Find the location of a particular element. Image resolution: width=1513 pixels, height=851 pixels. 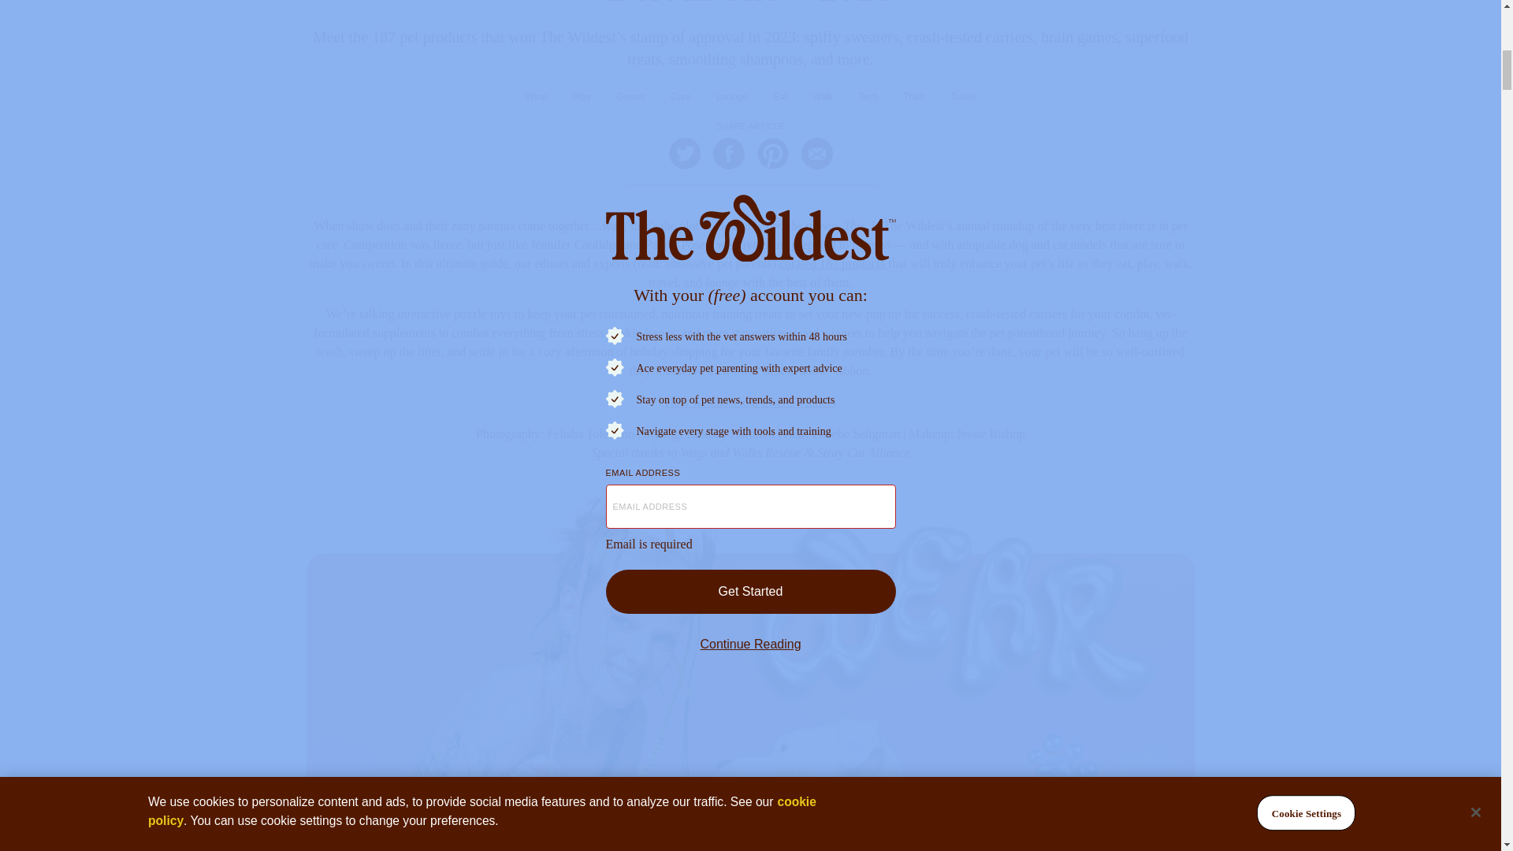

Email is located at coordinates (816, 153).